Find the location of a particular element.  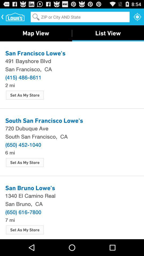

tap the item above san bruno,  ca item is located at coordinates (72, 195).